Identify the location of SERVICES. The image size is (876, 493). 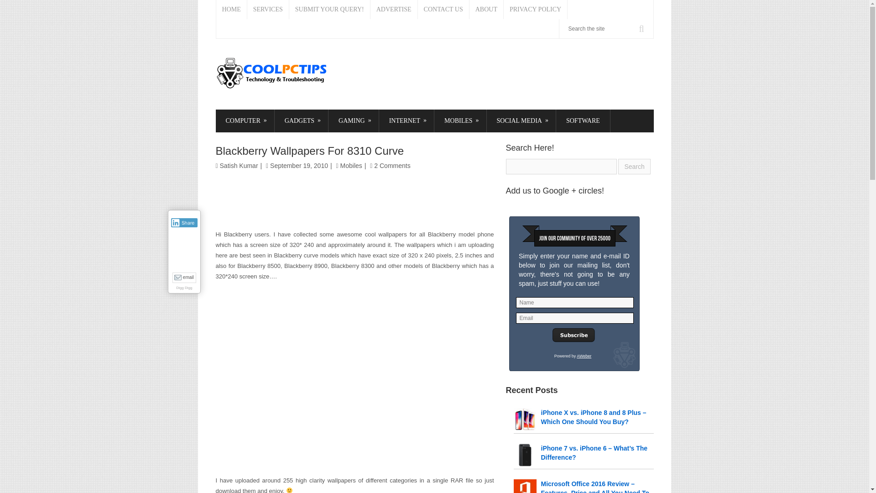
(268, 10).